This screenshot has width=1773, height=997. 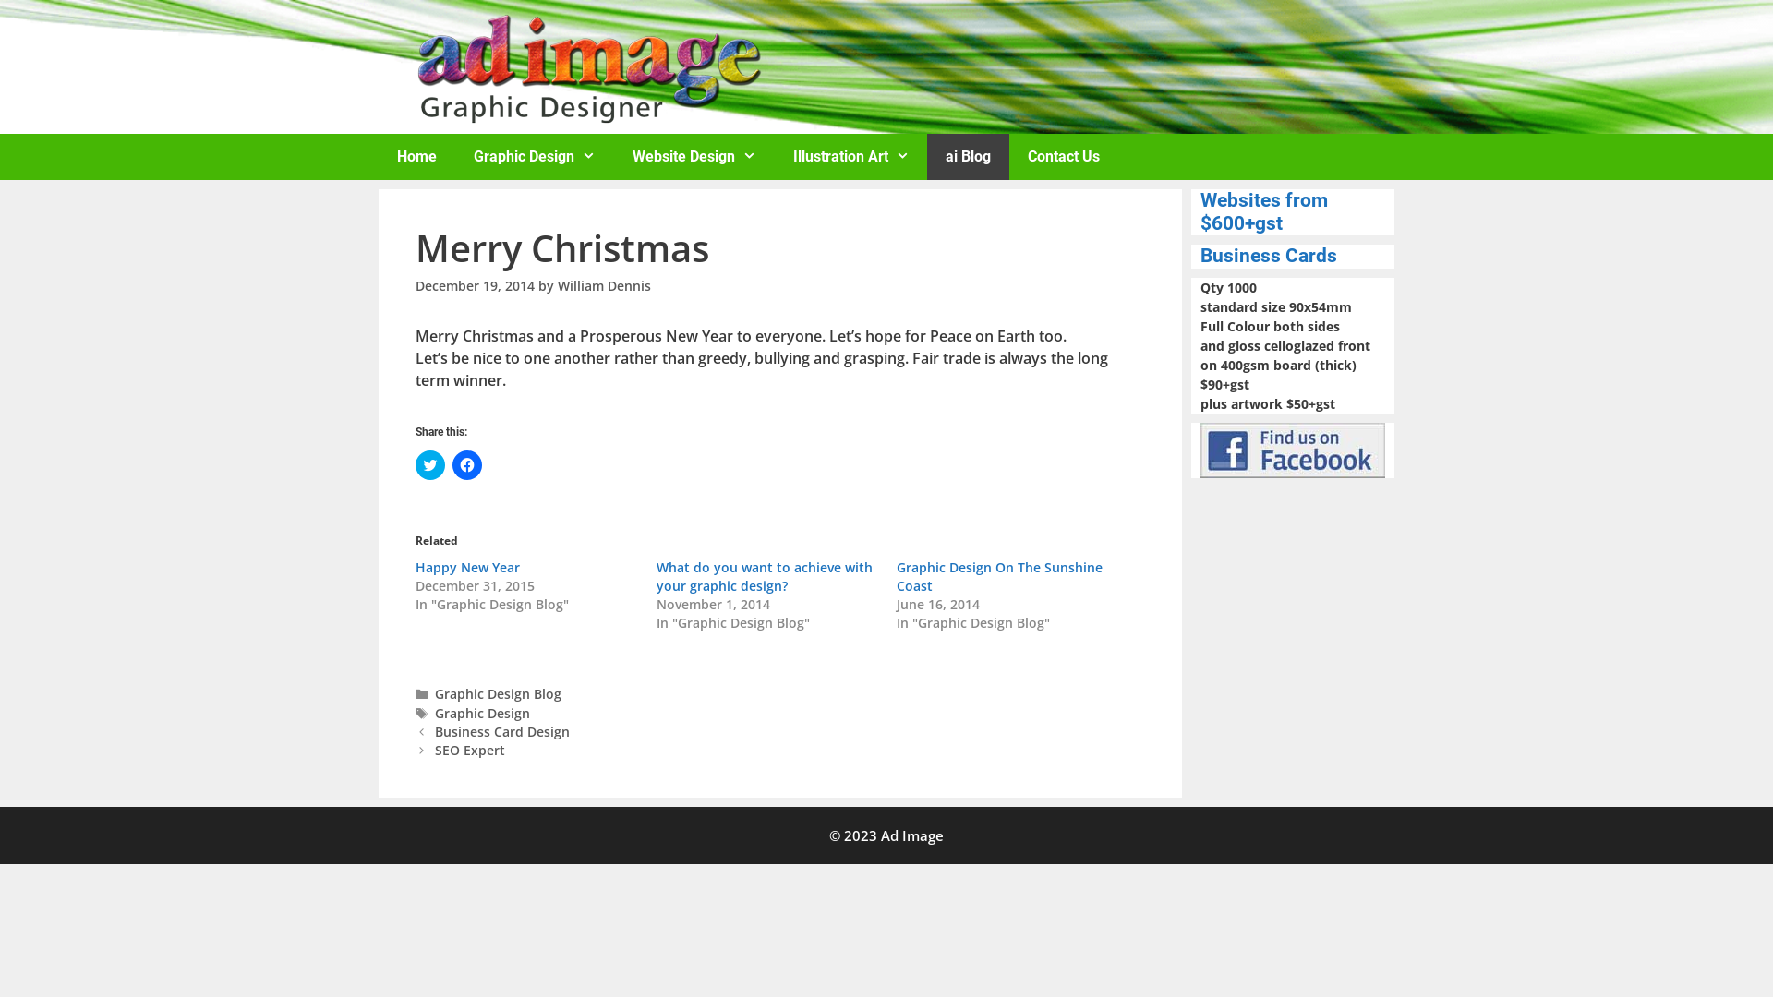 What do you see at coordinates (502, 731) in the screenshot?
I see `Business Card Design` at bounding box center [502, 731].